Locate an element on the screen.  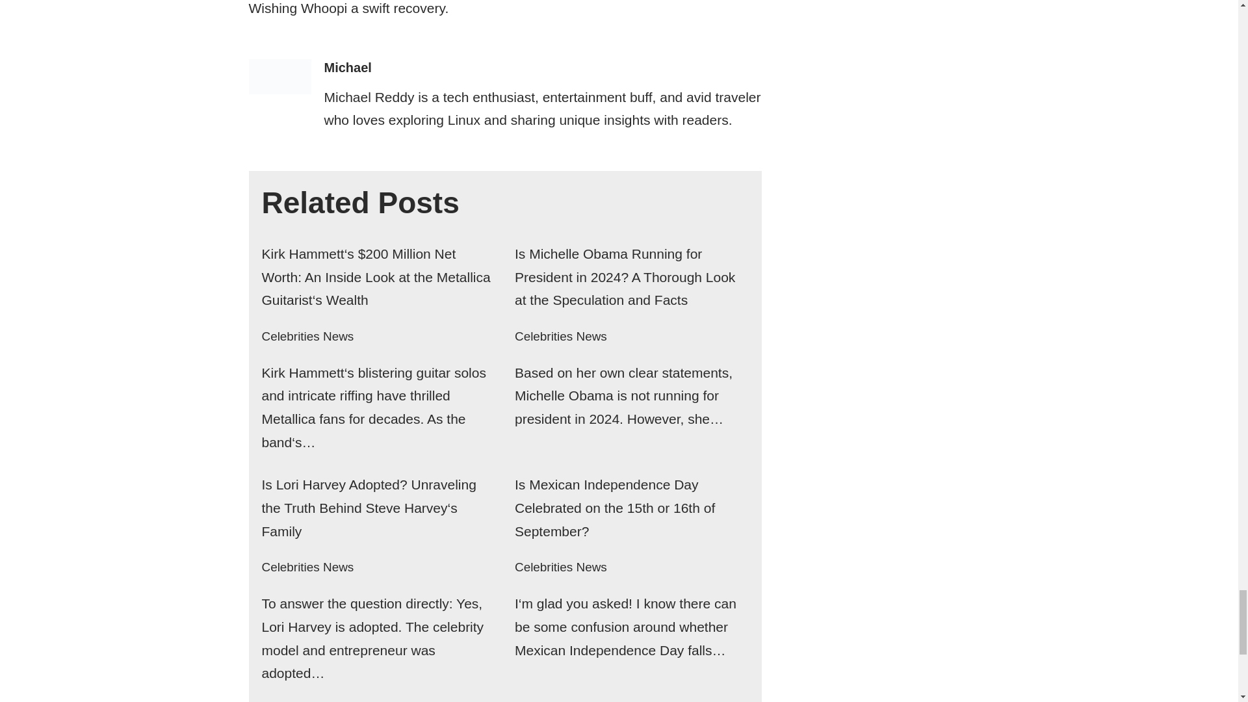
Celebrities News is located at coordinates (307, 336).